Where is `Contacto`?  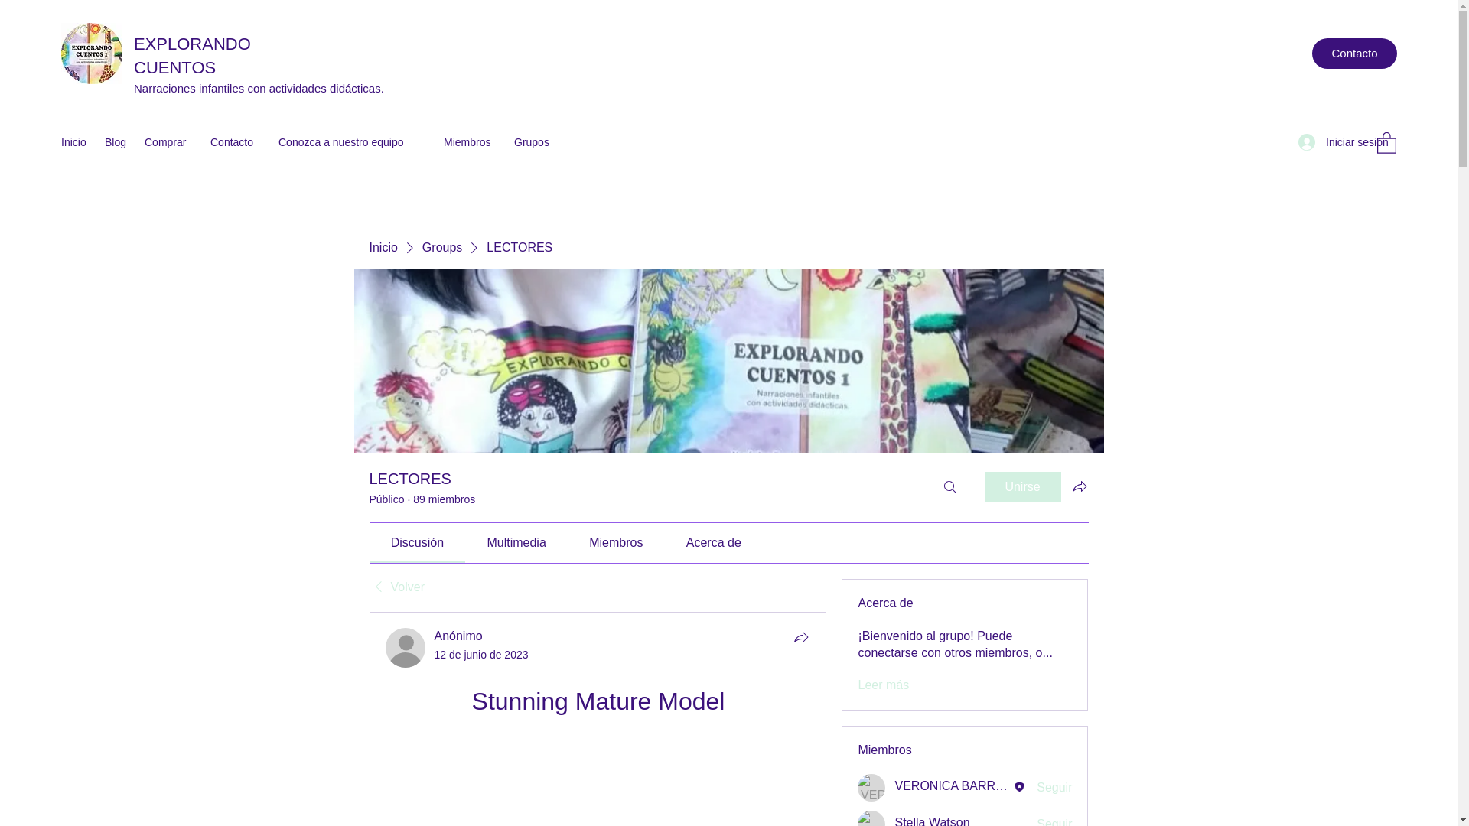
Contacto is located at coordinates (236, 141).